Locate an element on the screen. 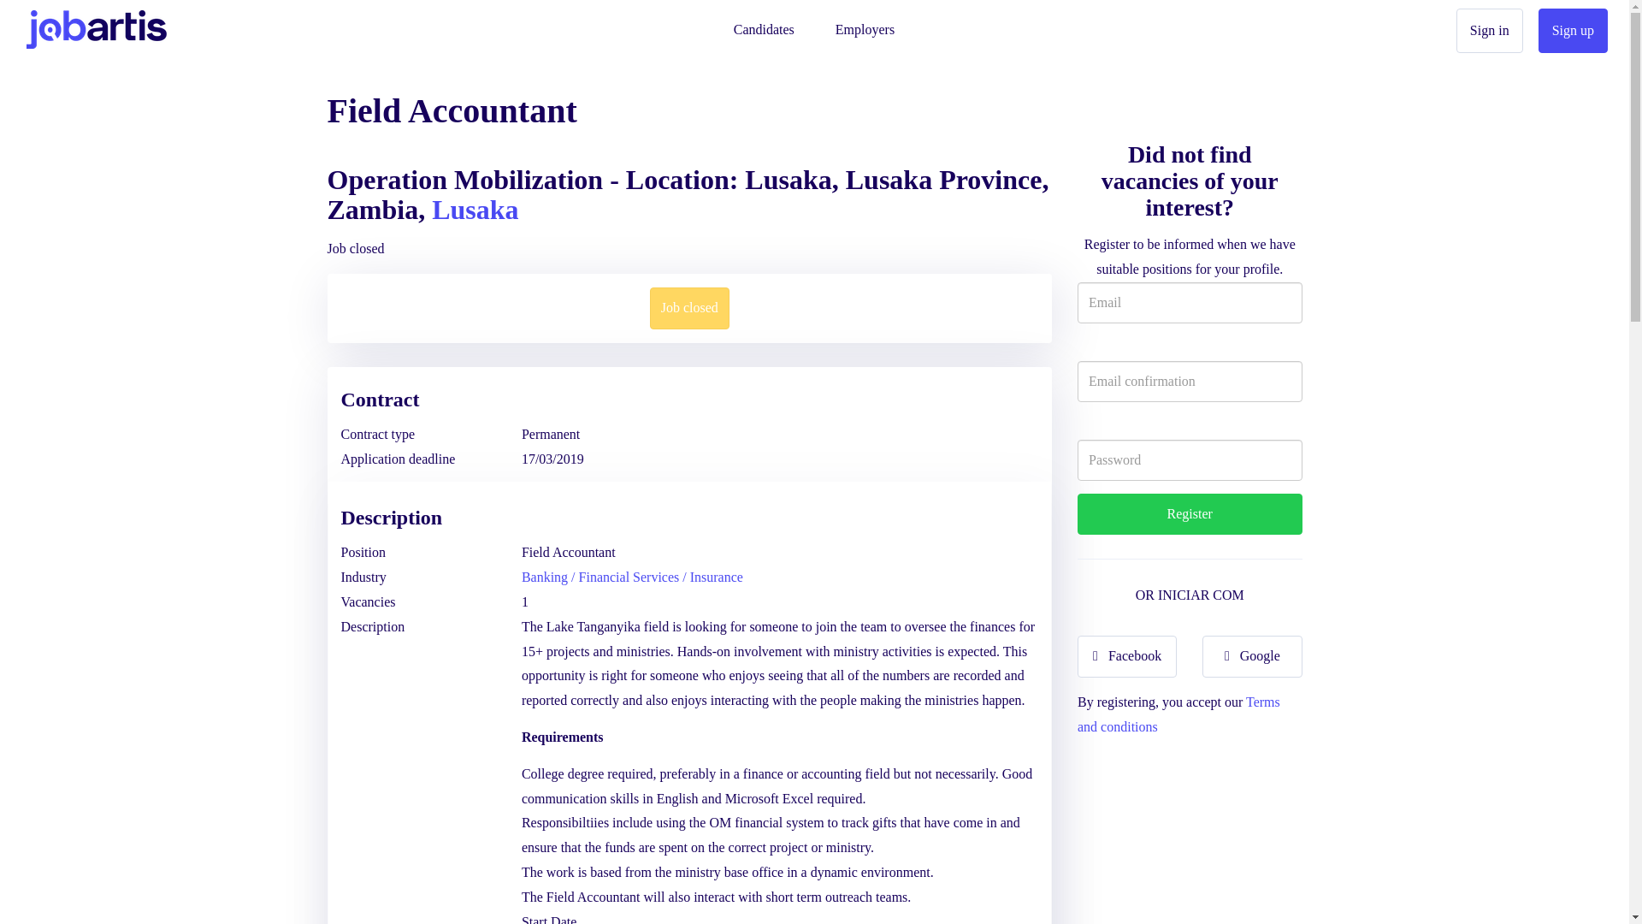 The height and width of the screenshot is (924, 1642). Facebook is located at coordinates (1127, 656).